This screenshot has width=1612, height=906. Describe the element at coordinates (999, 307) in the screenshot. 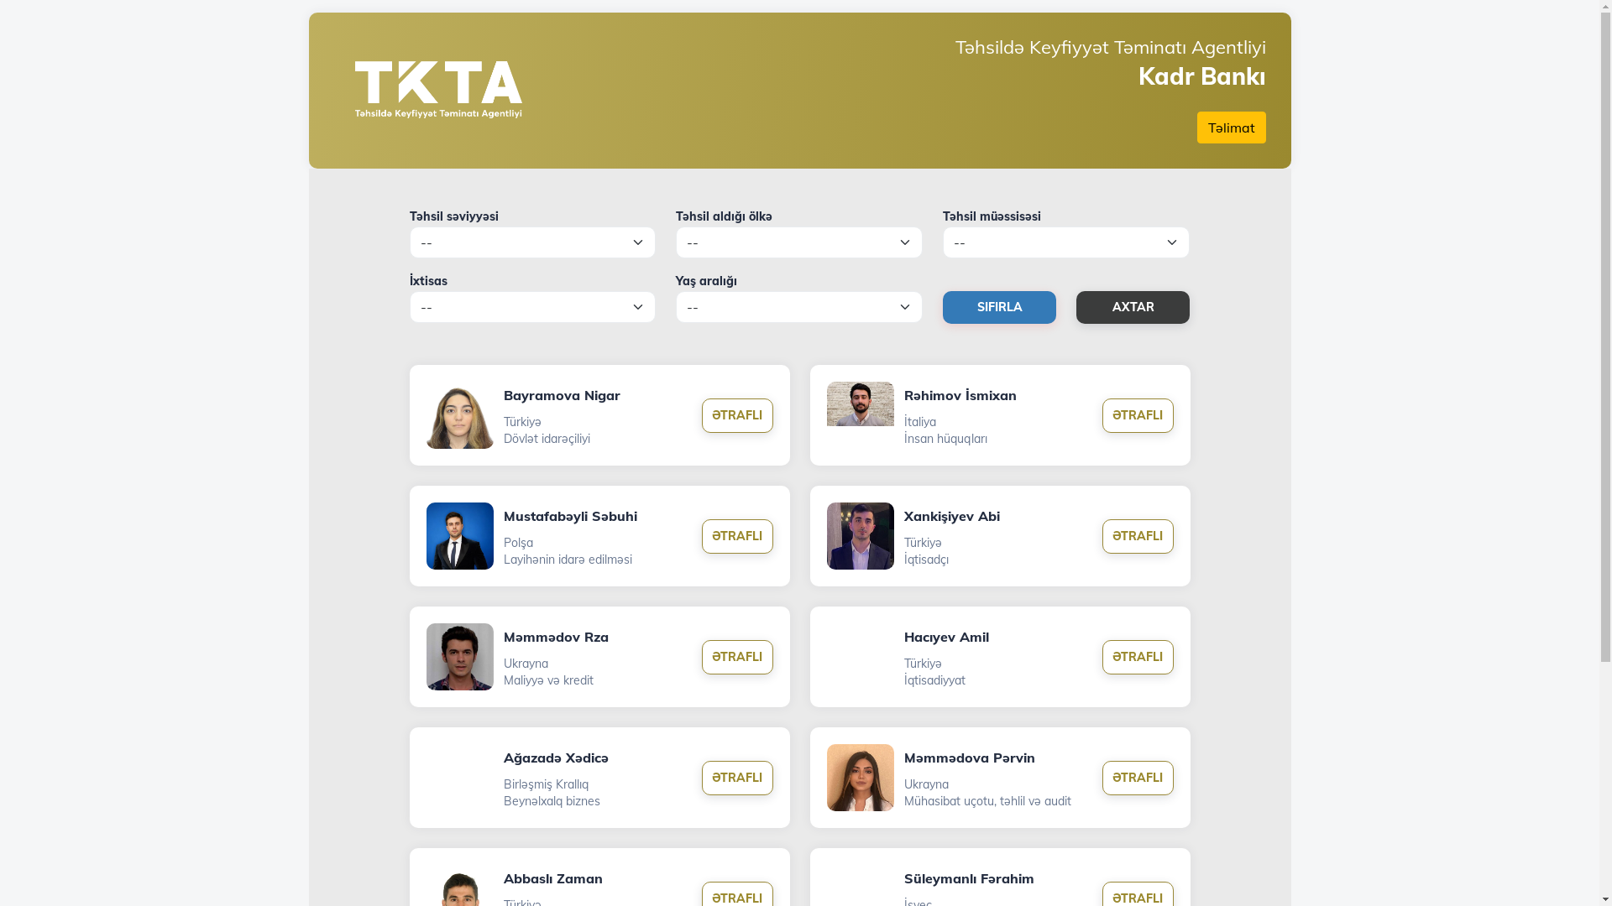

I see `SIFIRLA` at that location.